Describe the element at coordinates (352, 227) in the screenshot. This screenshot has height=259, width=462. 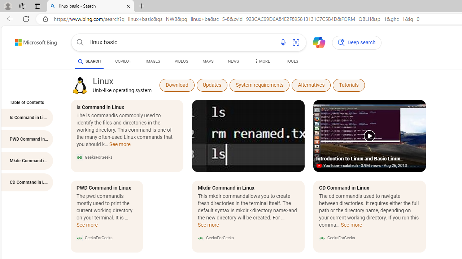
I see `See more CD Command in Linux` at that location.